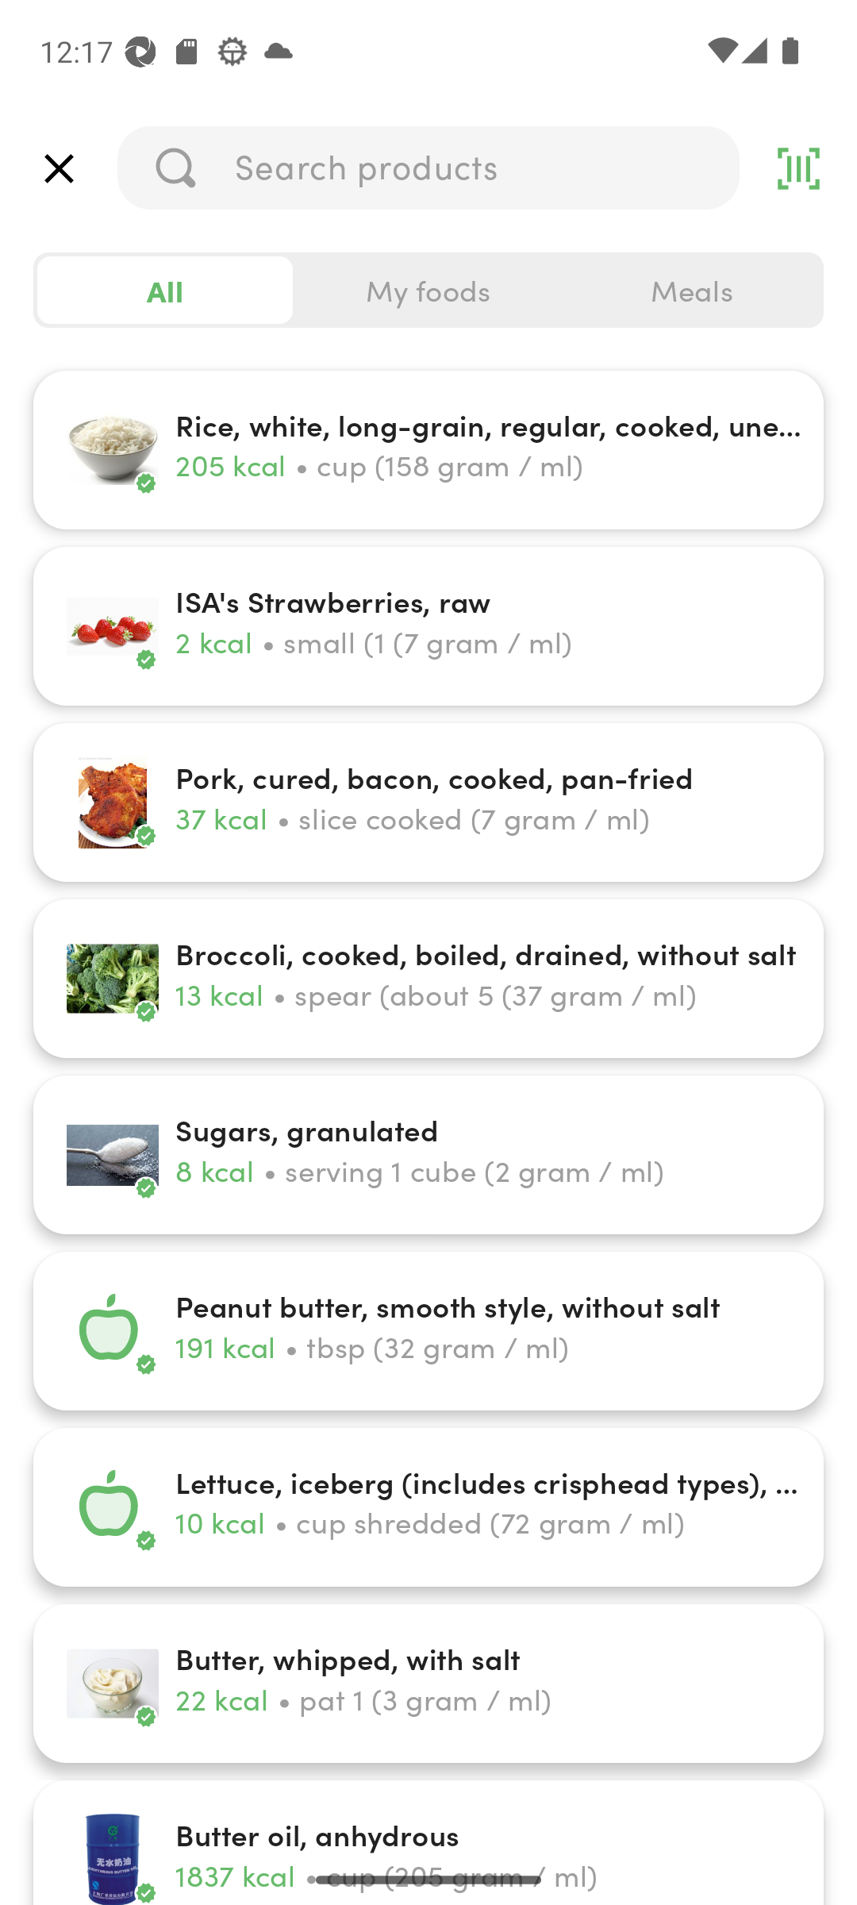  I want to click on Meals, so click(691, 291).